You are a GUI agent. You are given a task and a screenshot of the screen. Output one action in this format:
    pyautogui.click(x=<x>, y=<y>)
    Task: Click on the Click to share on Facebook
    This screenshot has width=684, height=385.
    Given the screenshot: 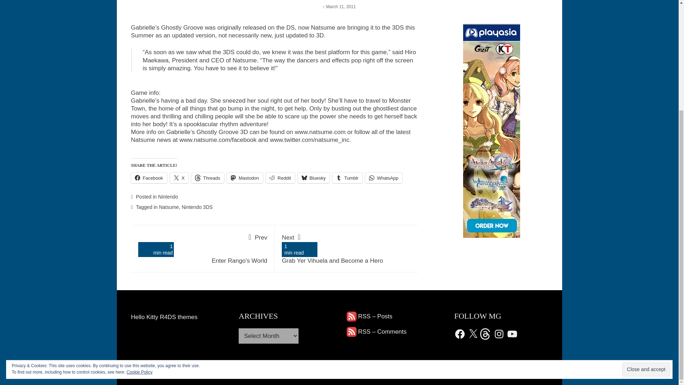 What is the action you would take?
    pyautogui.click(x=149, y=178)
    